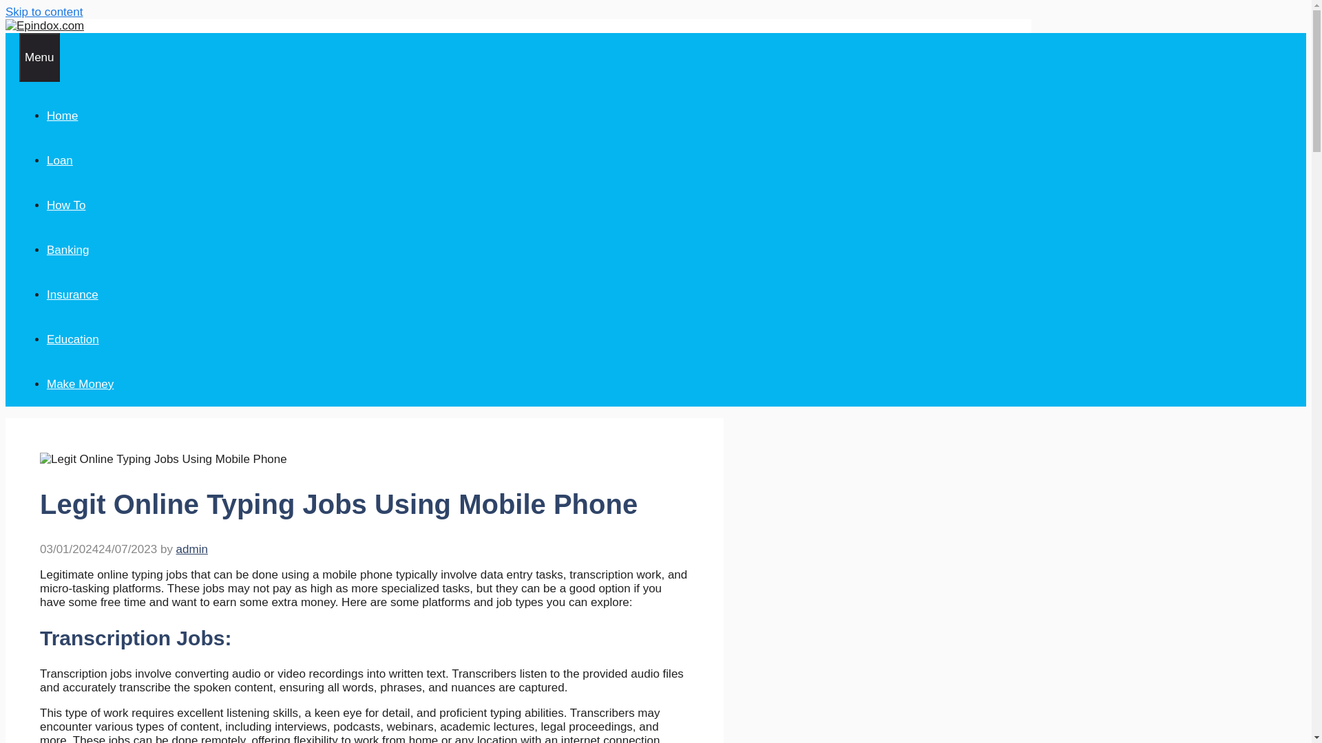  Describe the element at coordinates (73, 339) in the screenshot. I see `Education` at that location.